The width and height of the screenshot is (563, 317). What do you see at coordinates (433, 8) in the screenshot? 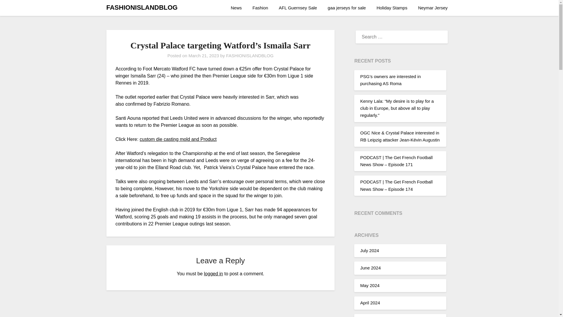
I see `Neymar Jersey` at bounding box center [433, 8].